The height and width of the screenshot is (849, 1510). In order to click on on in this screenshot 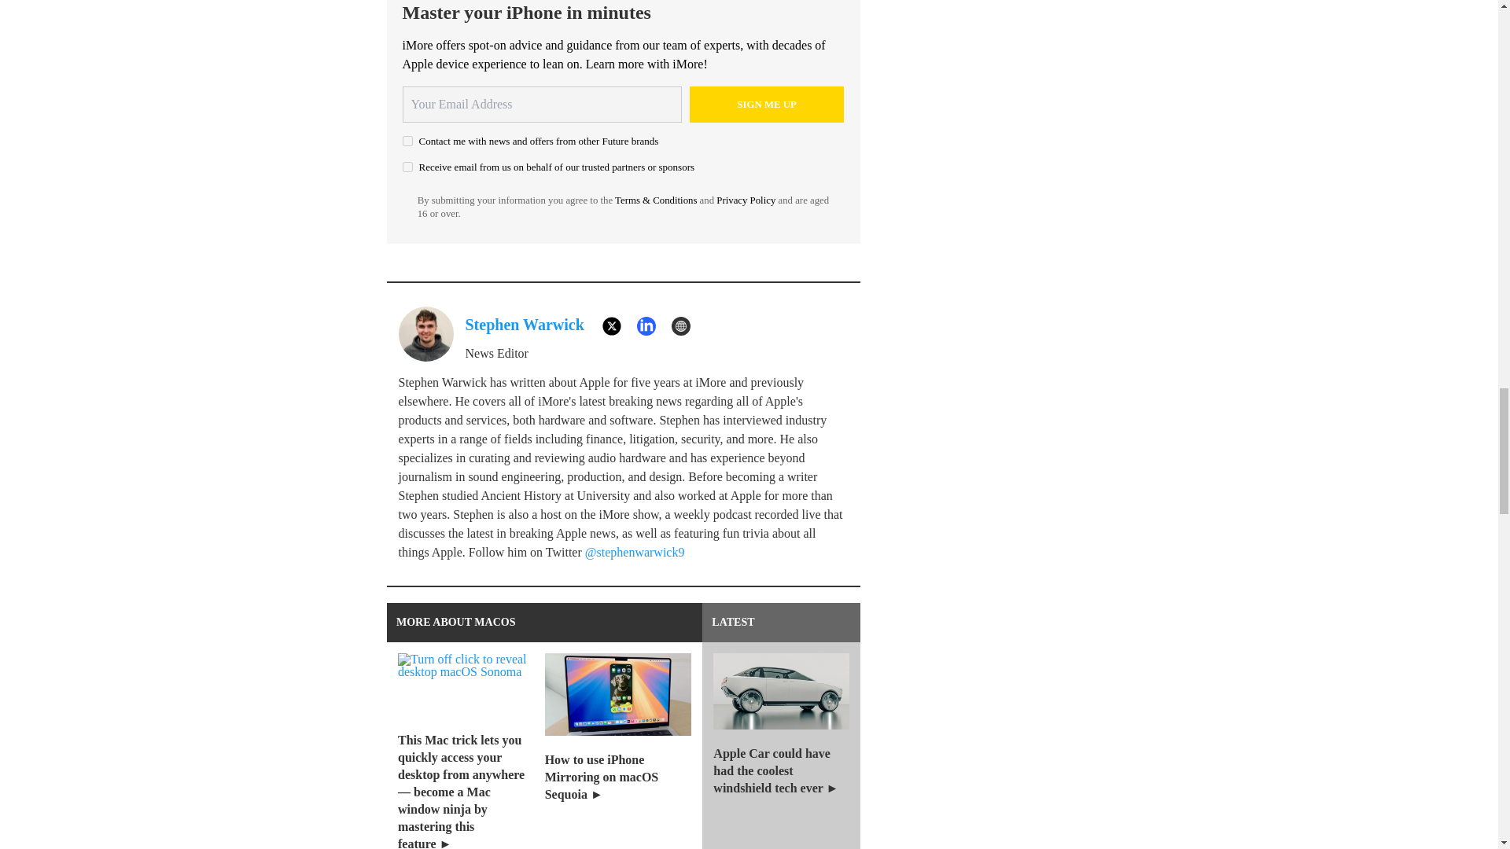, I will do `click(407, 140)`.